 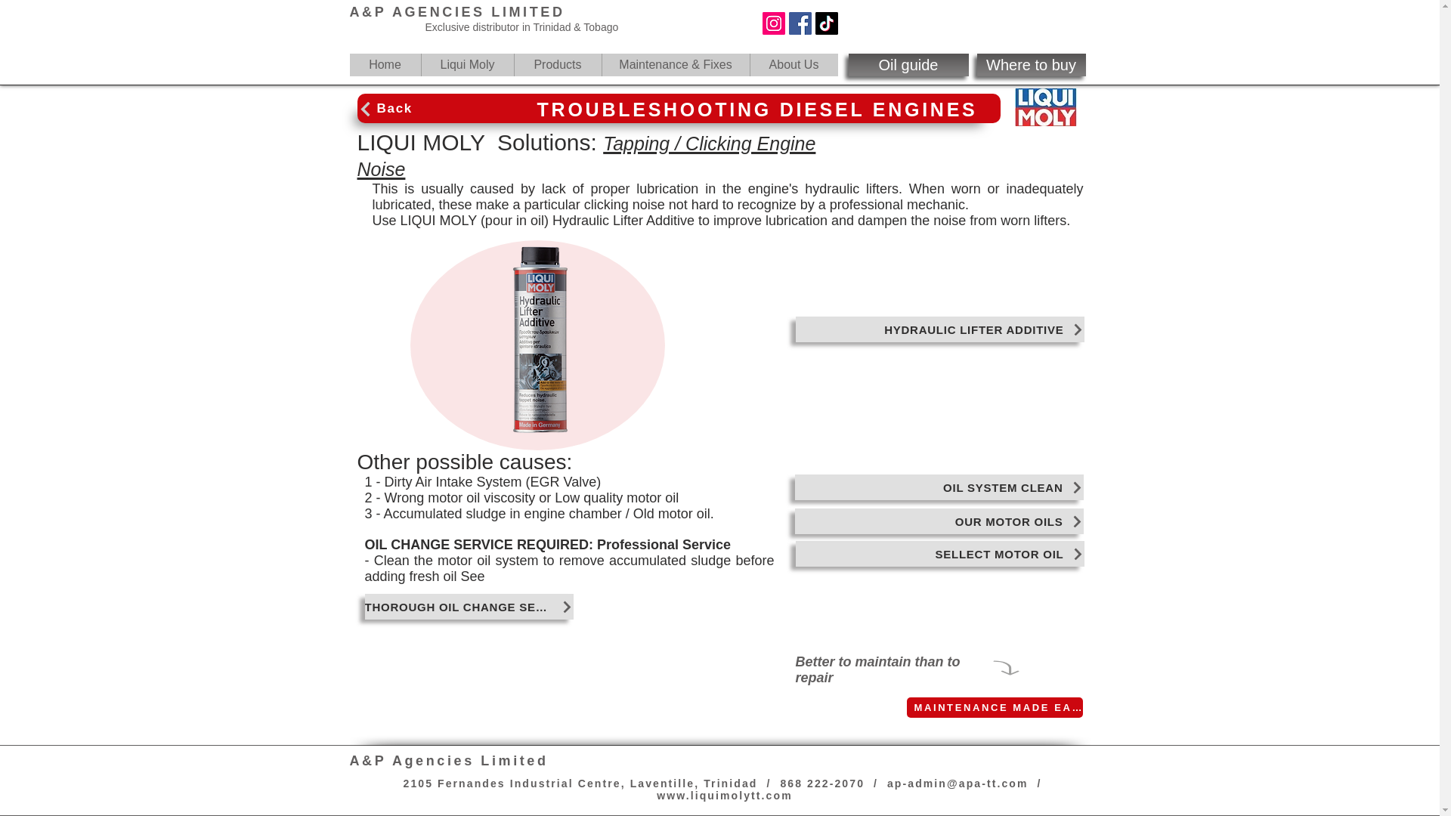 I want to click on THOROUGH OIL CHANGE SERVICE, so click(x=469, y=606).